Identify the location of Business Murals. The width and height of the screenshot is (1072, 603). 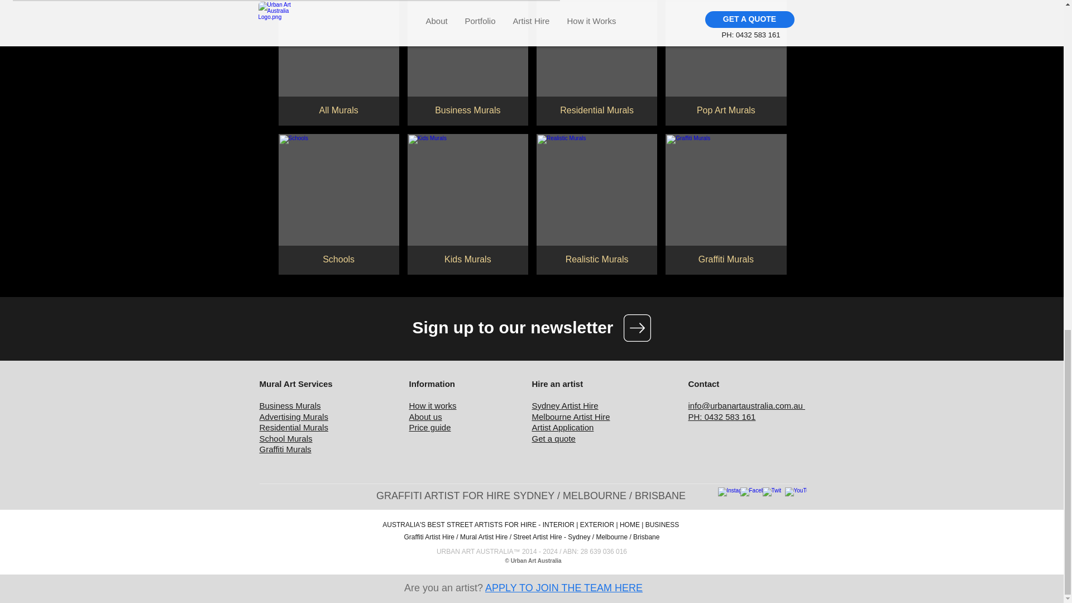
(468, 63).